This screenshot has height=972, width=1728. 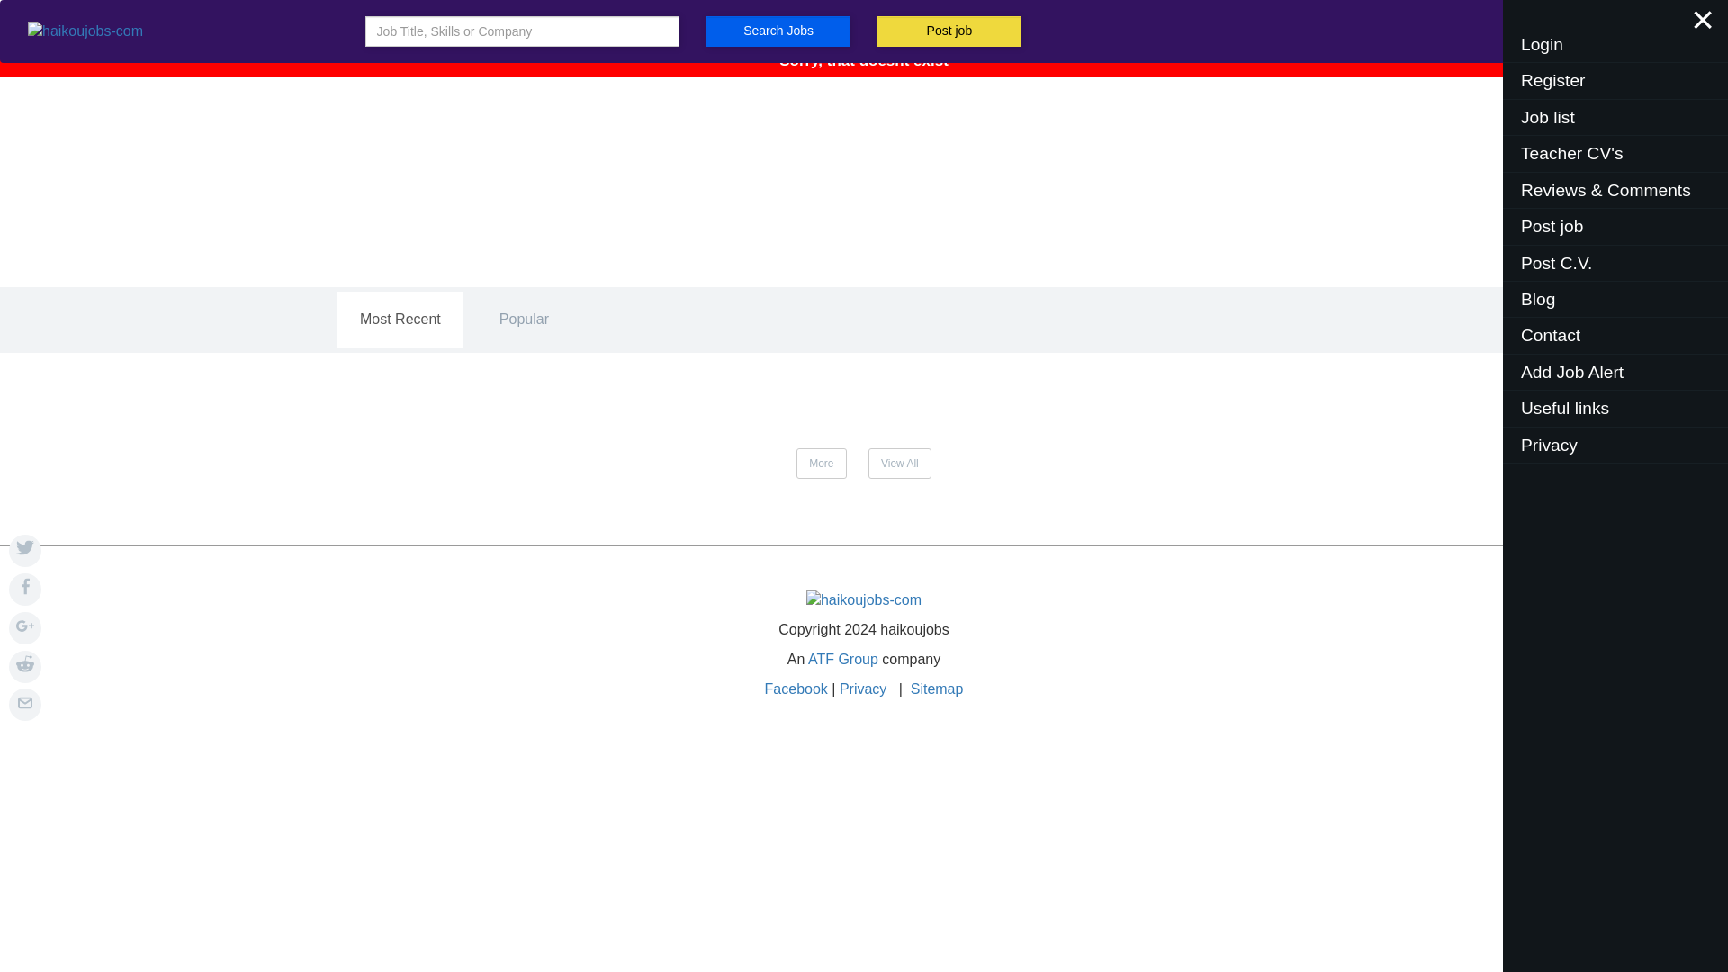 What do you see at coordinates (949, 31) in the screenshot?
I see `Post job` at bounding box center [949, 31].